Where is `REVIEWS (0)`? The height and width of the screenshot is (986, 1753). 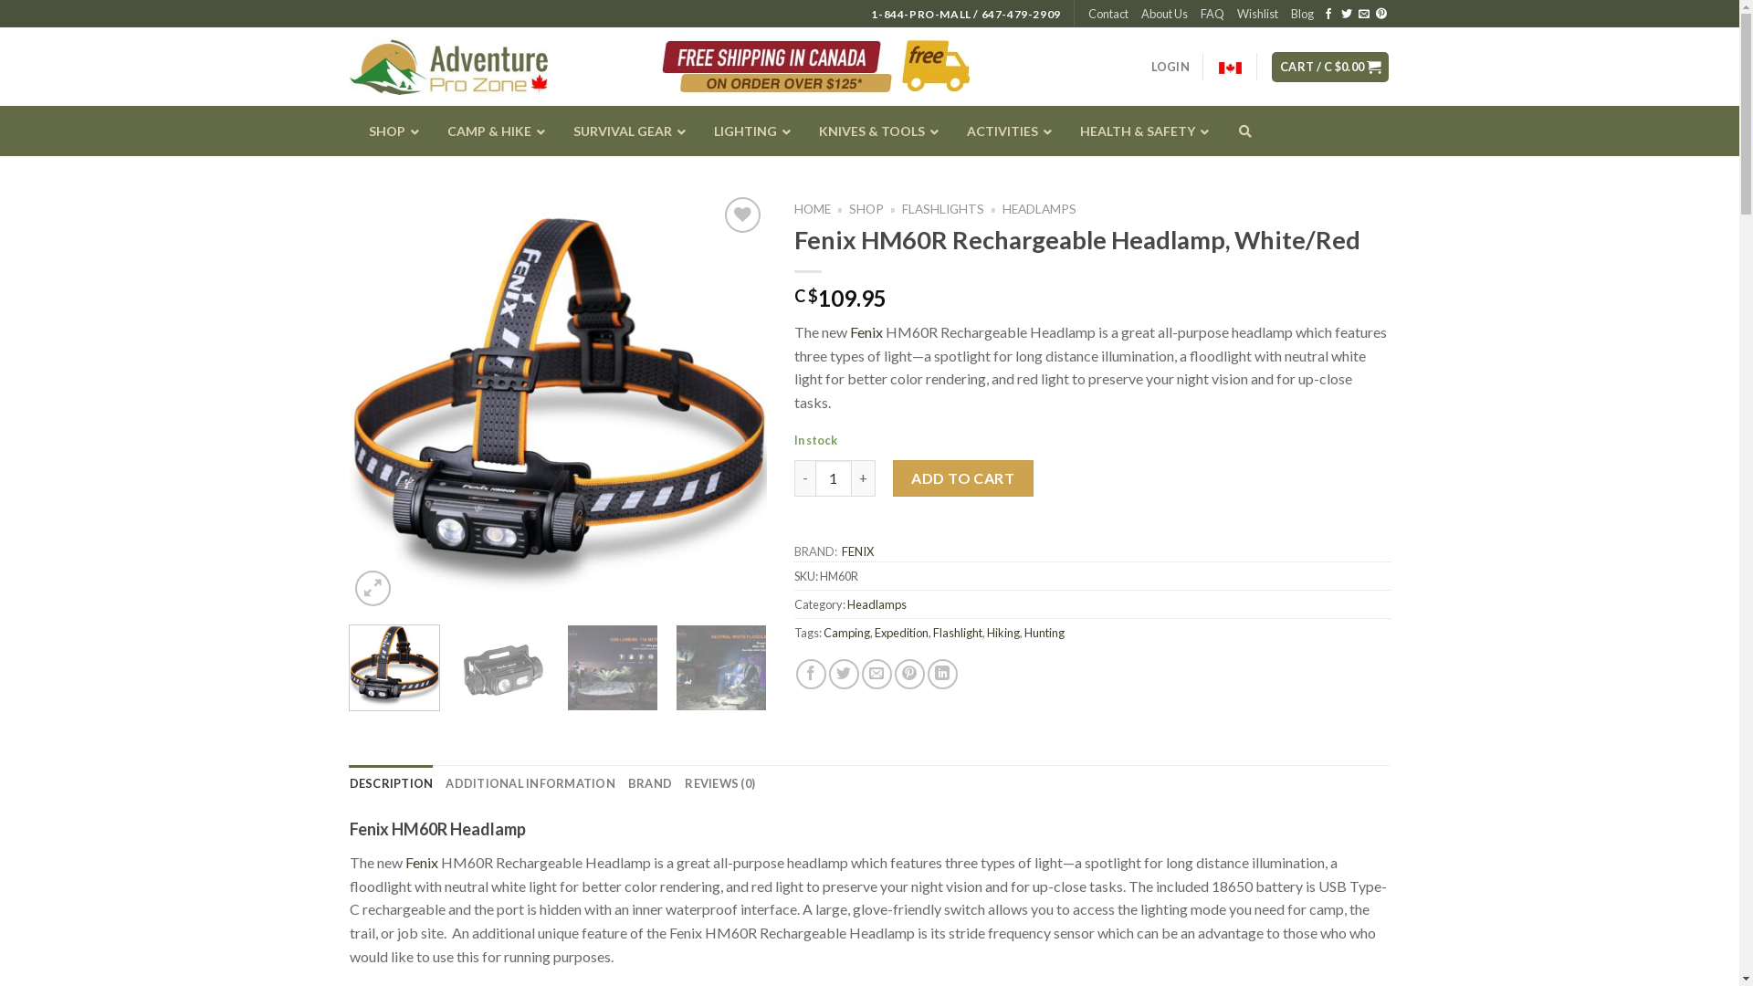
REVIEWS (0) is located at coordinates (719, 783).